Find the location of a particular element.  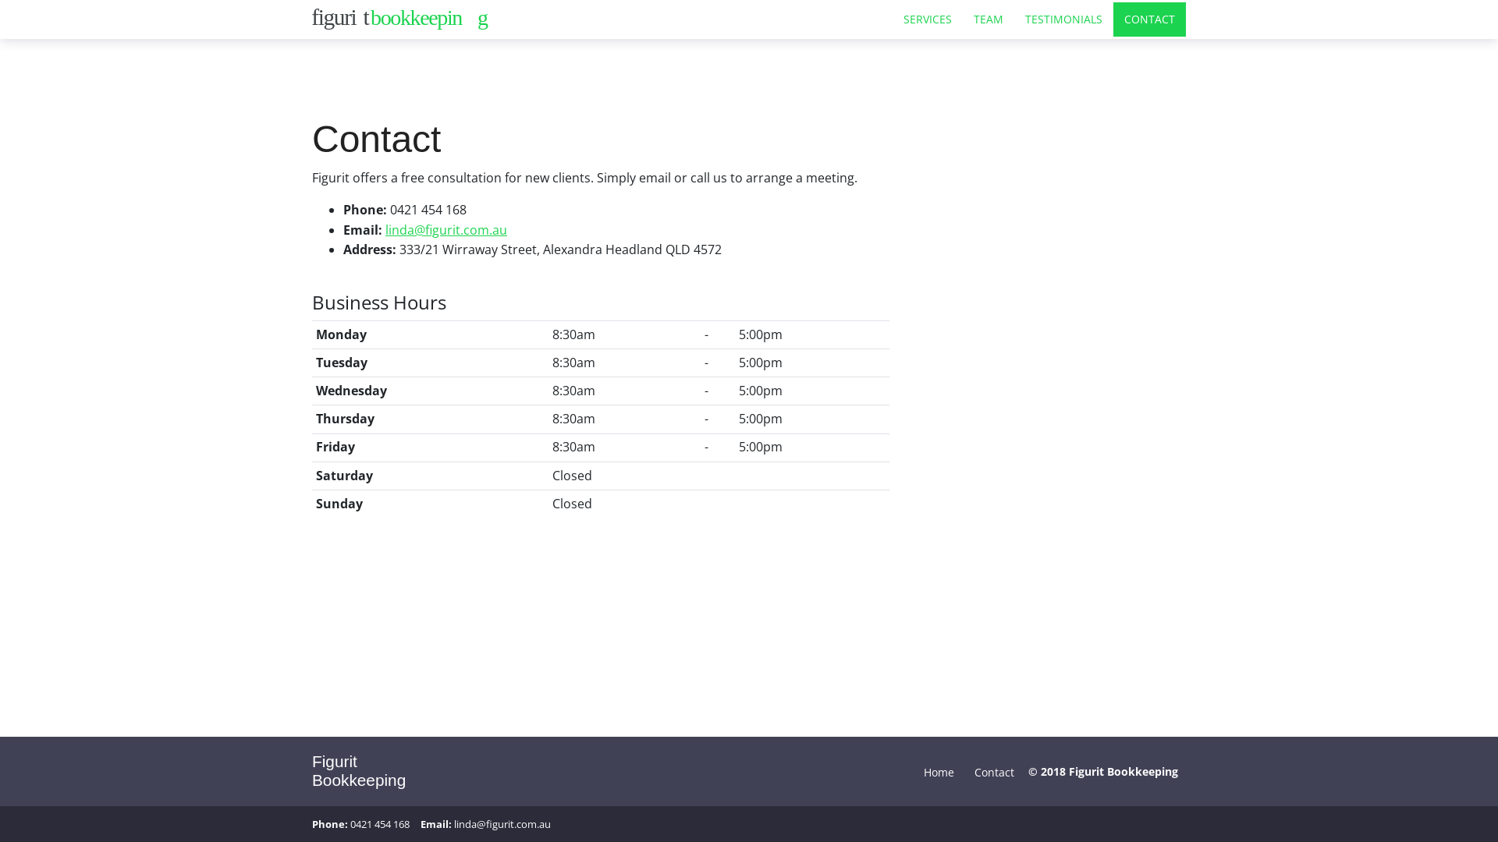

SERVICES is located at coordinates (928, 19).